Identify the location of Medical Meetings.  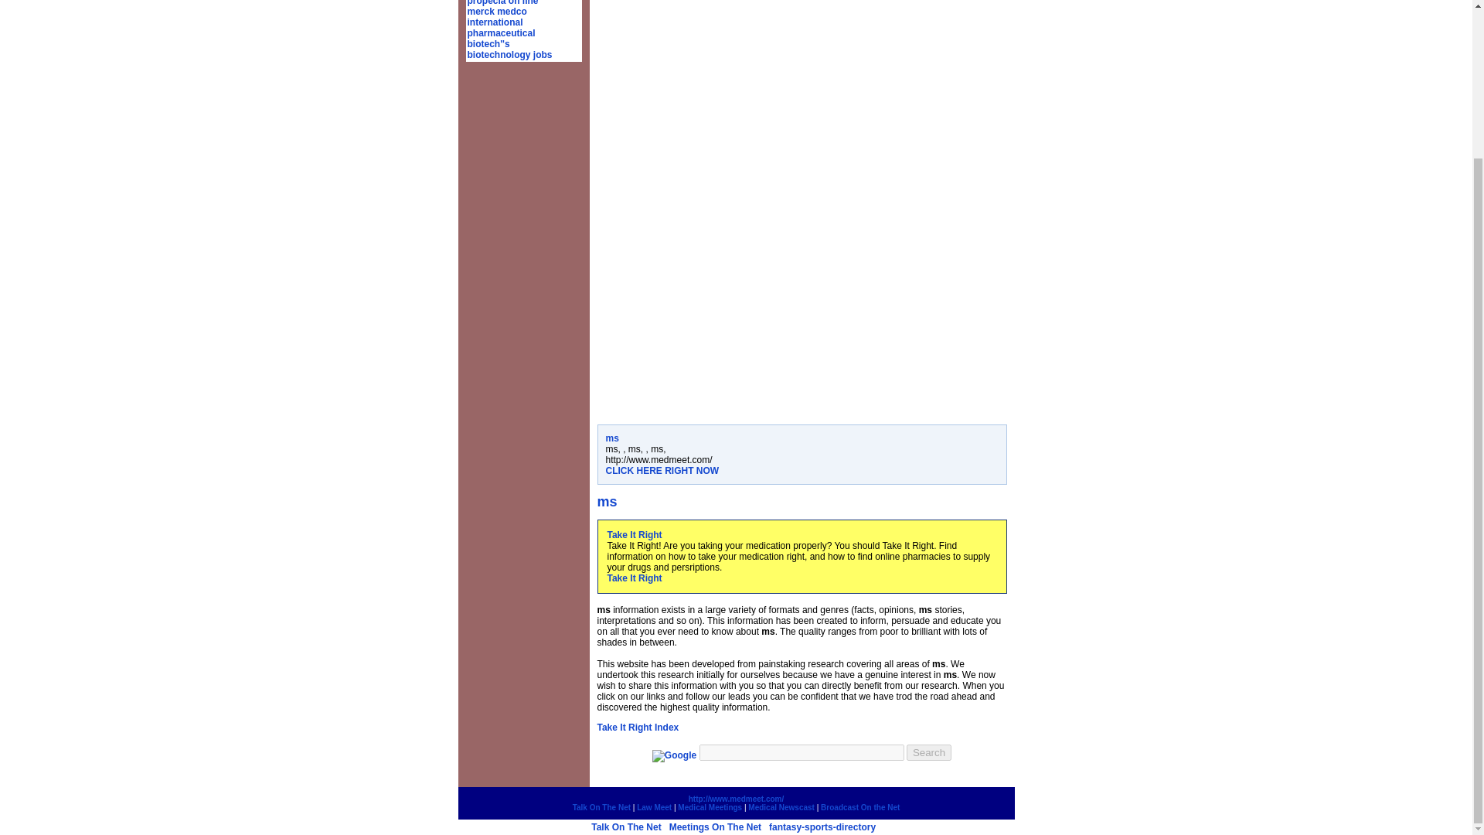
(710, 807).